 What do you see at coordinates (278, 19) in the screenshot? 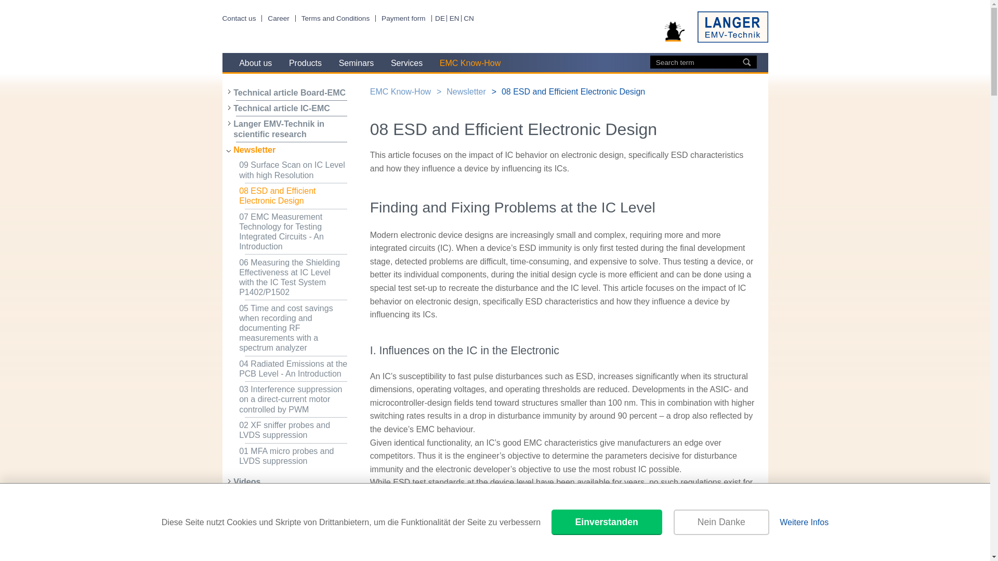
I see `Career` at bounding box center [278, 19].